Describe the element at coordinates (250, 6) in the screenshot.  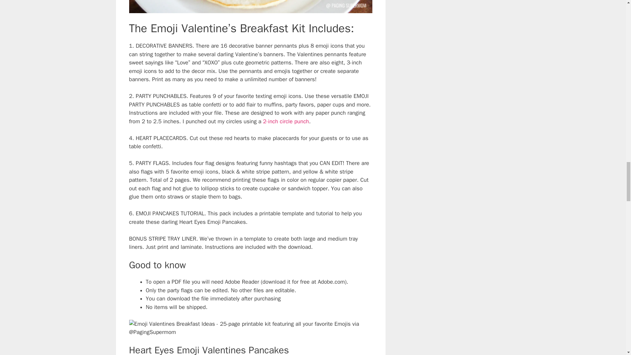
I see `Emoji Valentines Breakfast 3` at that location.